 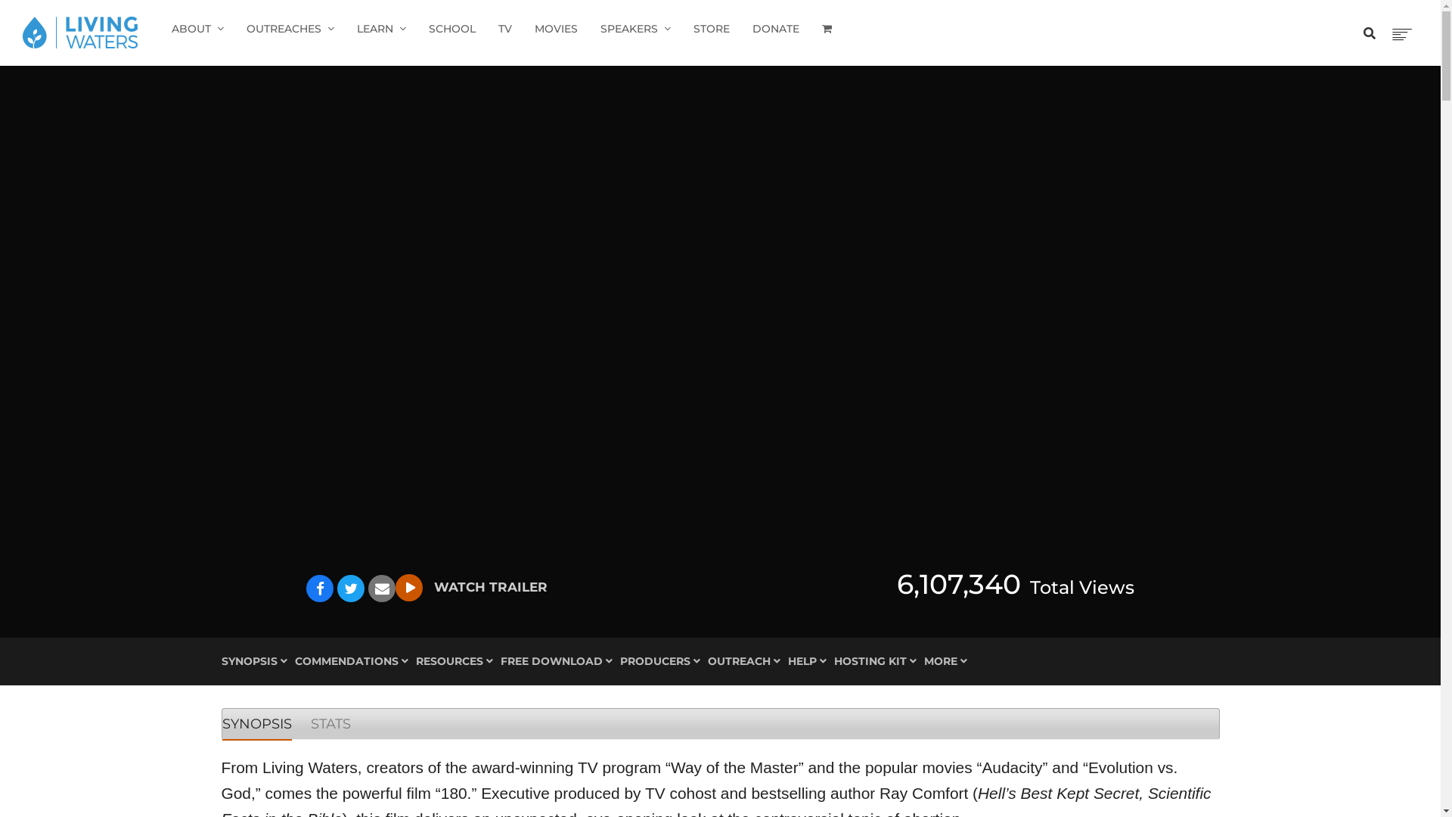 What do you see at coordinates (808, 661) in the screenshot?
I see `HELP` at bounding box center [808, 661].